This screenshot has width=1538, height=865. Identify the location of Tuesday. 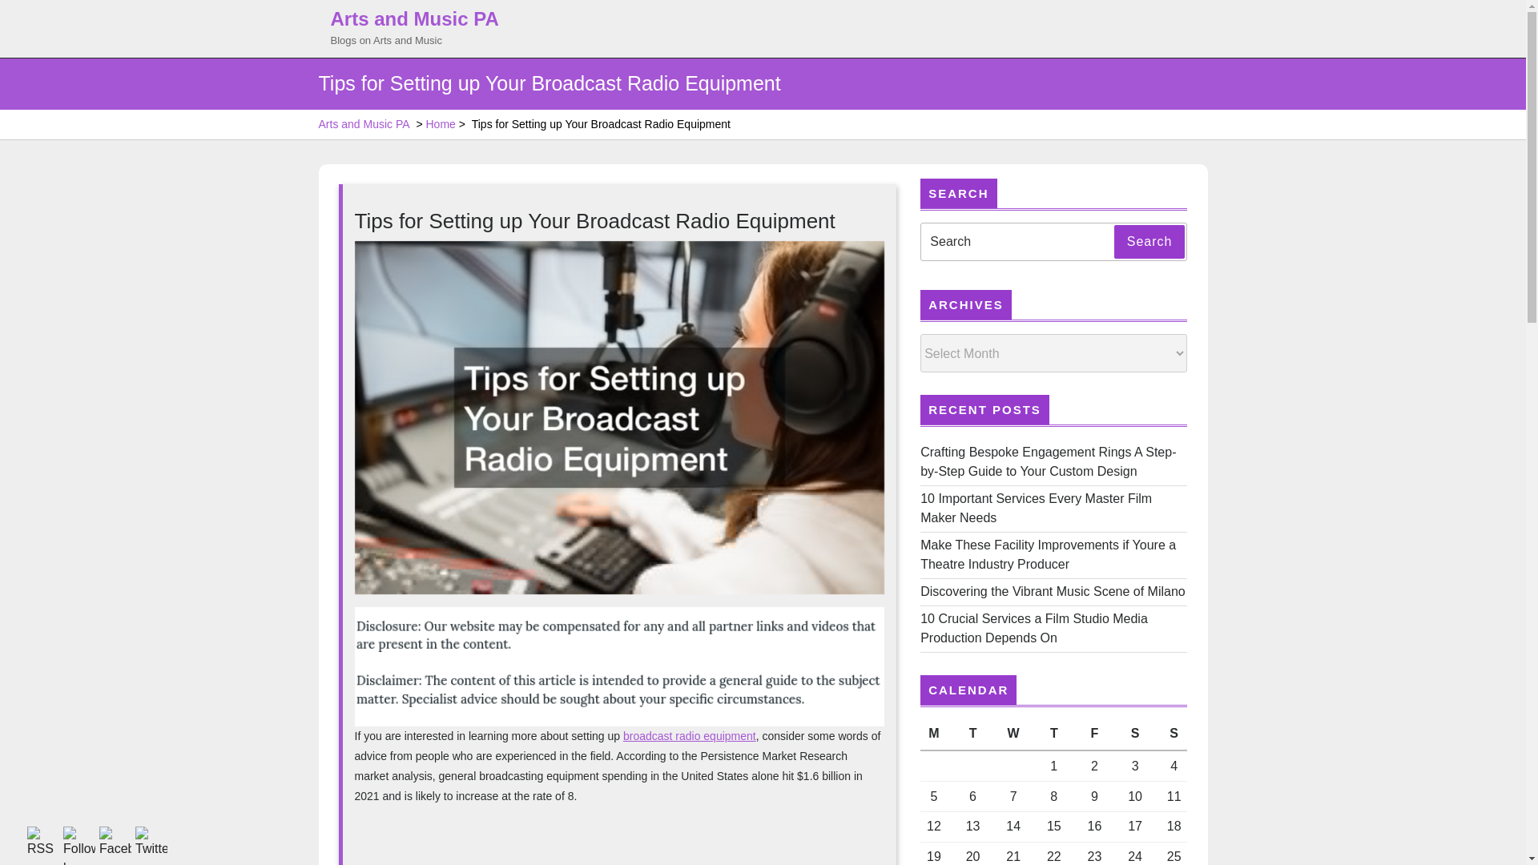
(972, 734).